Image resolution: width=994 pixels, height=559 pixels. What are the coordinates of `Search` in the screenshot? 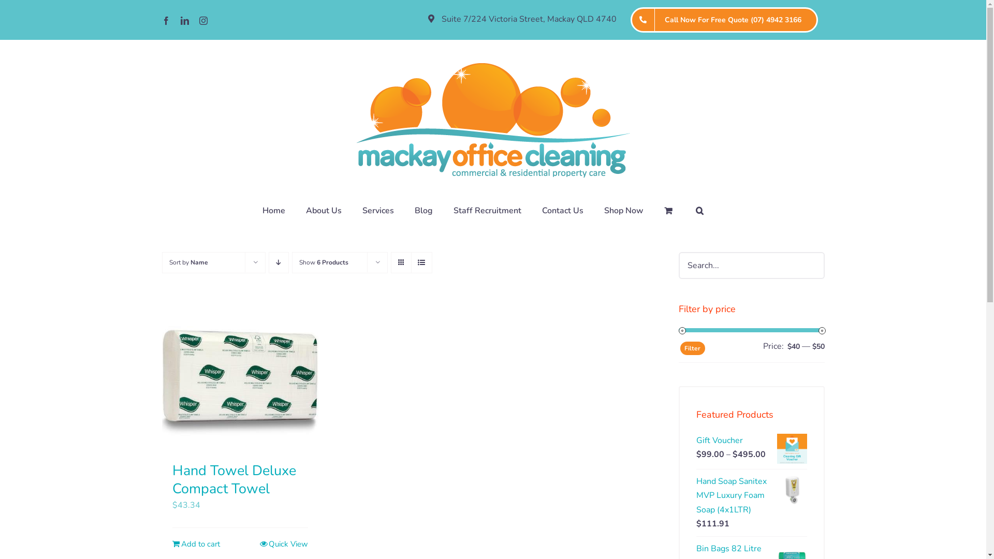 It's located at (700, 210).